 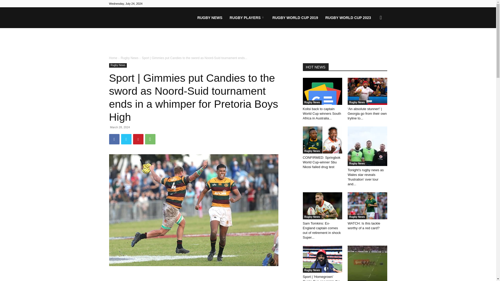 I want to click on Search, so click(x=372, y=43).